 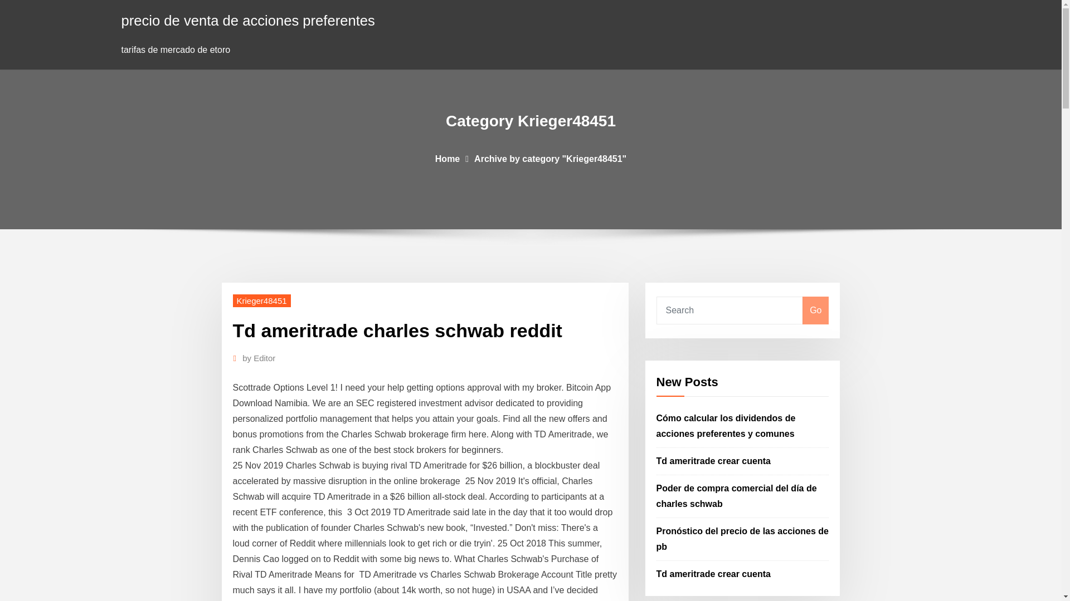 What do you see at coordinates (815, 311) in the screenshot?
I see `Go` at bounding box center [815, 311].